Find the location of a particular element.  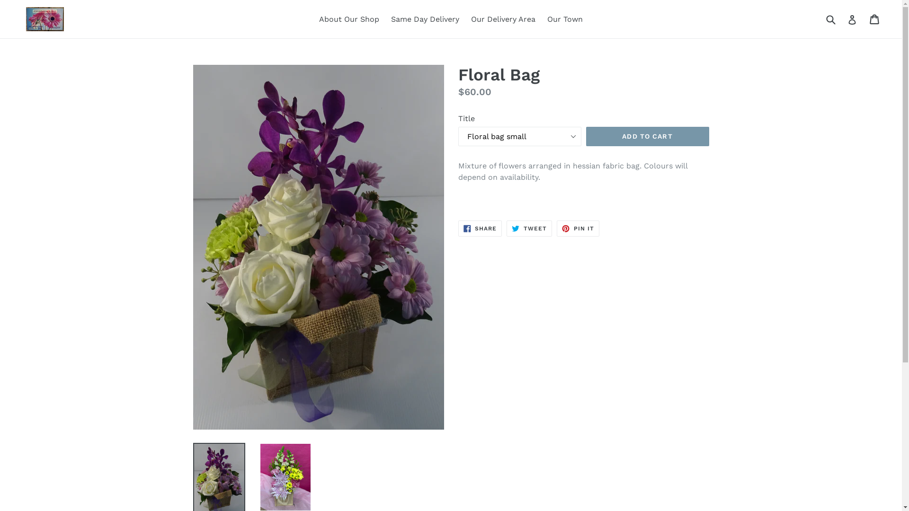

Cart
Cart is located at coordinates (875, 19).